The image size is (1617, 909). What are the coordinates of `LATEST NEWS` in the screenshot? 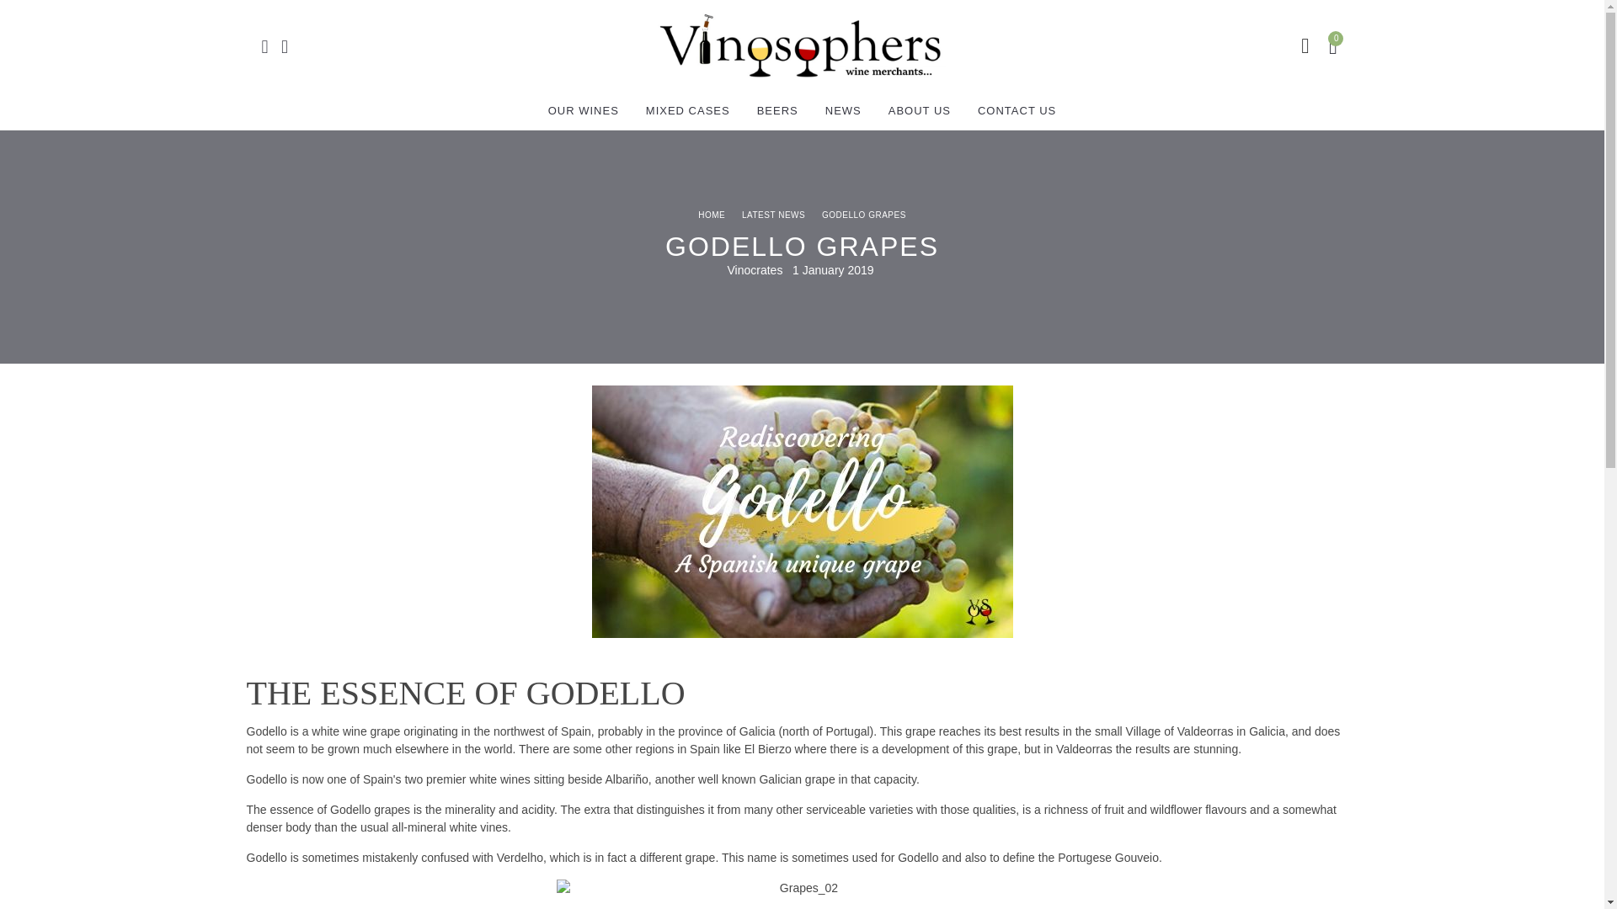 It's located at (773, 215).